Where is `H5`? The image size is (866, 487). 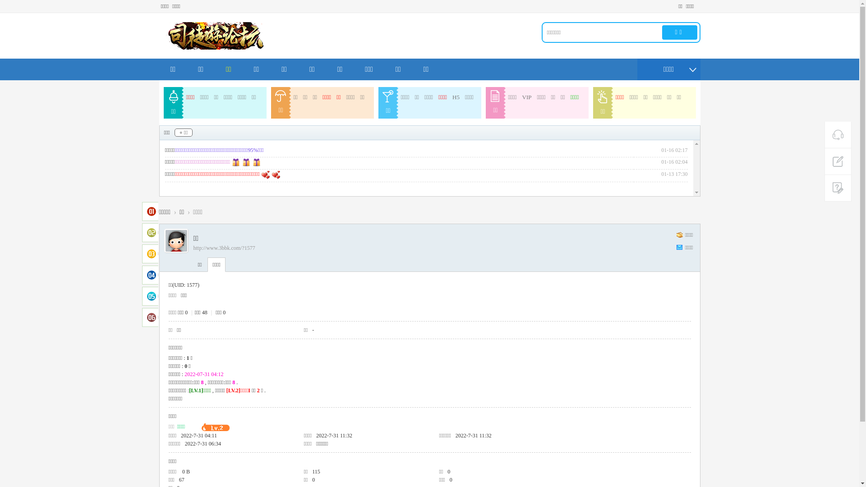
H5 is located at coordinates (456, 97).